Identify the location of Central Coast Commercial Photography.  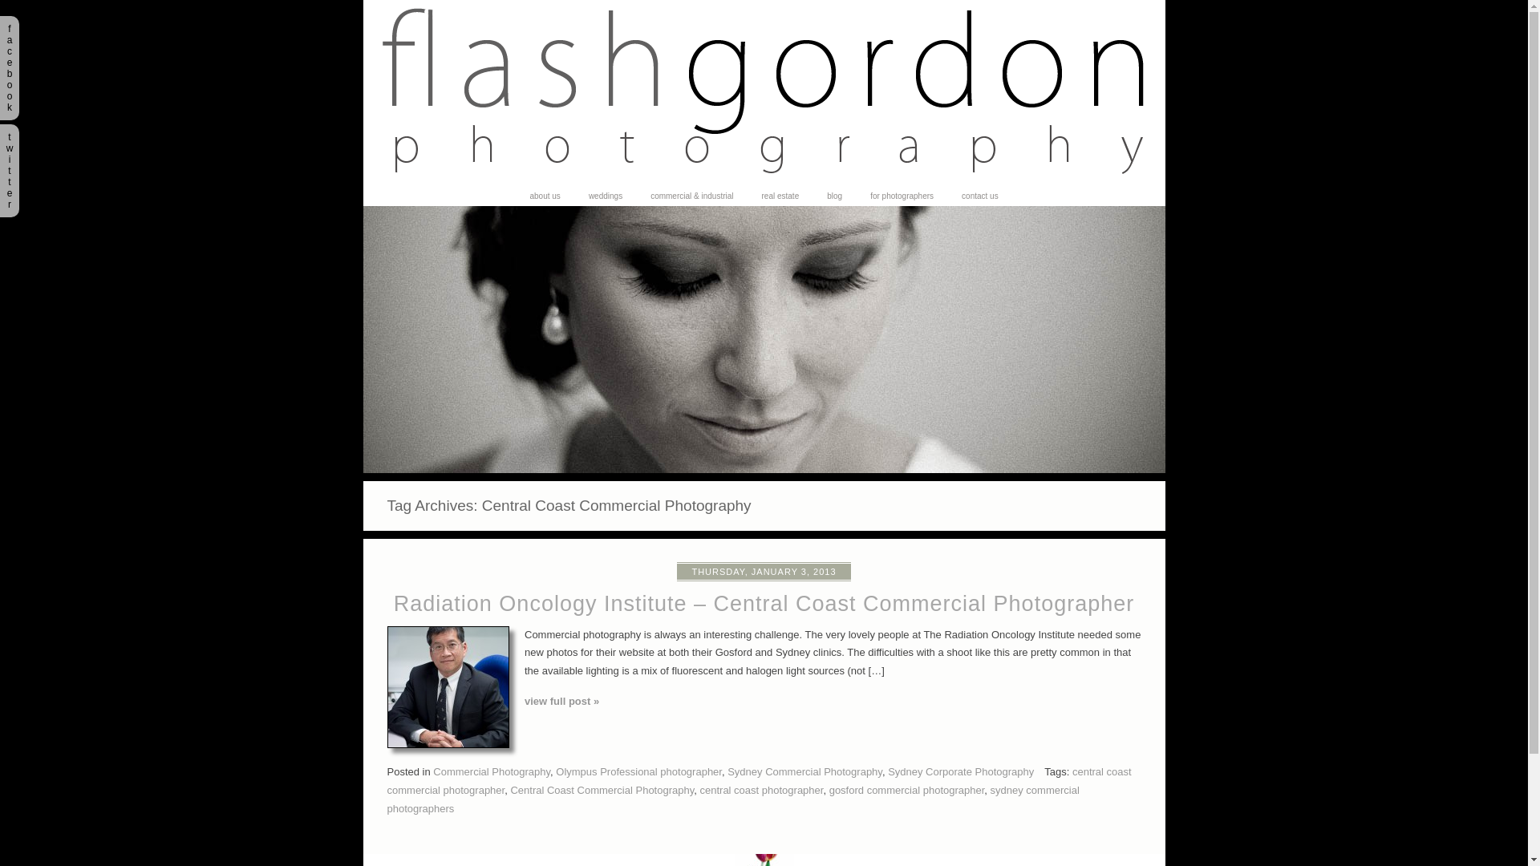
(602, 791).